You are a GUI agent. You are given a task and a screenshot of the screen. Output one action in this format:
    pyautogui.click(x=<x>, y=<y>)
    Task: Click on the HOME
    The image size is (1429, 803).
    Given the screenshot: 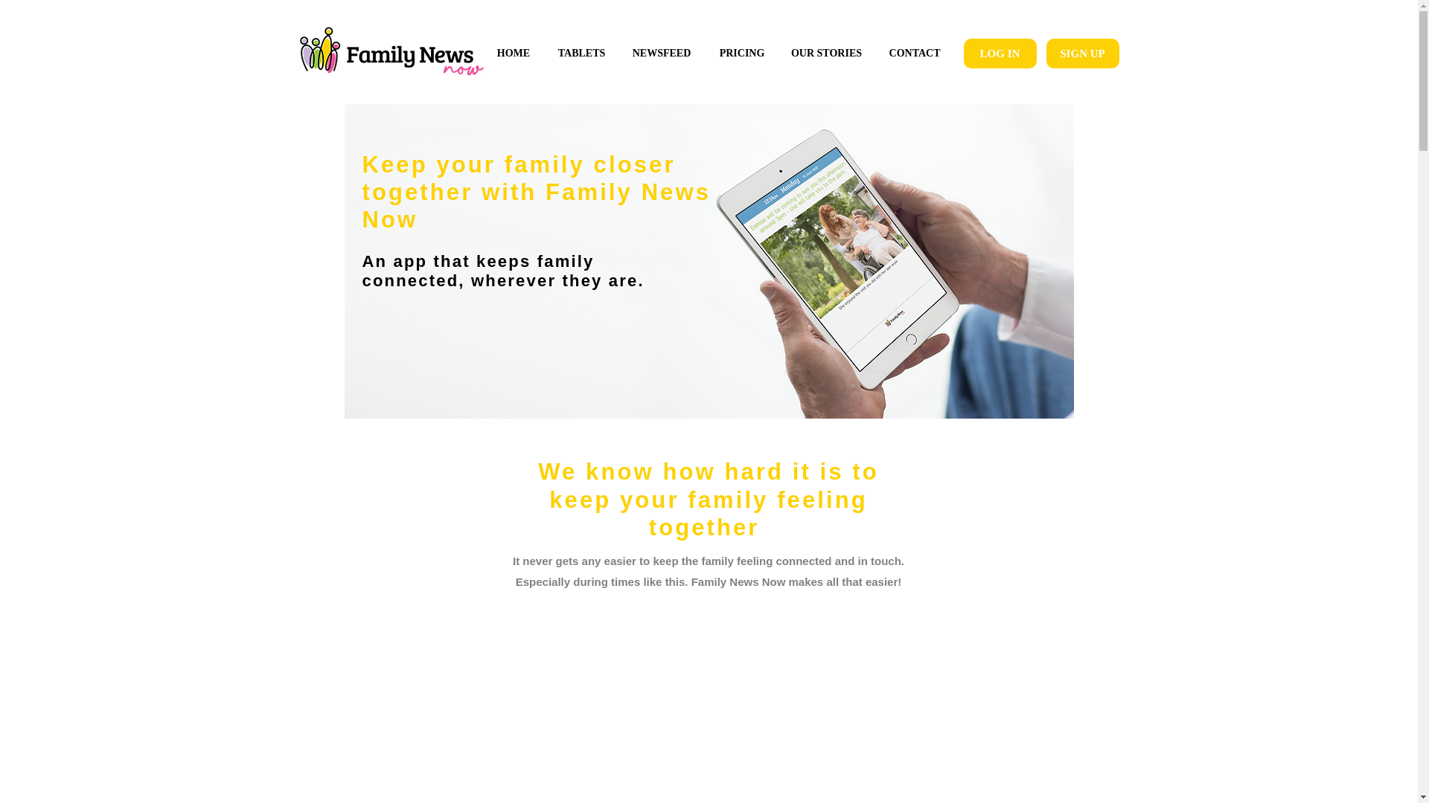 What is the action you would take?
    pyautogui.click(x=514, y=54)
    